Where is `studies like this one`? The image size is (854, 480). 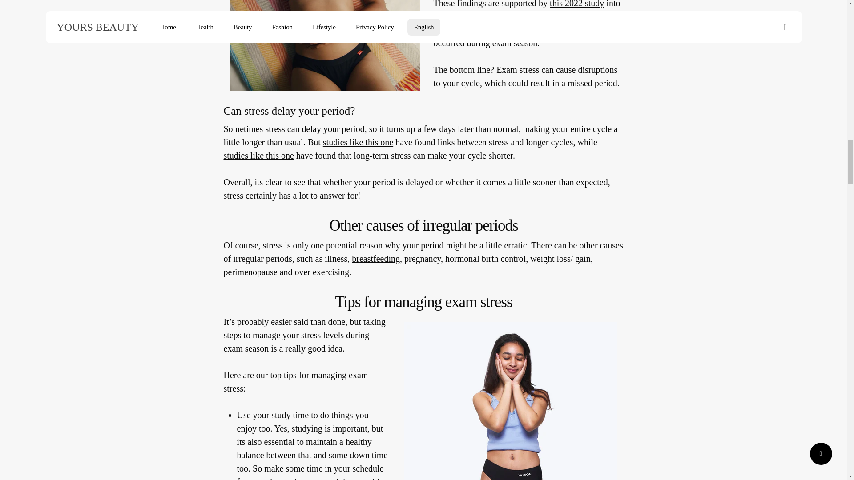
studies like this one is located at coordinates (358, 146).